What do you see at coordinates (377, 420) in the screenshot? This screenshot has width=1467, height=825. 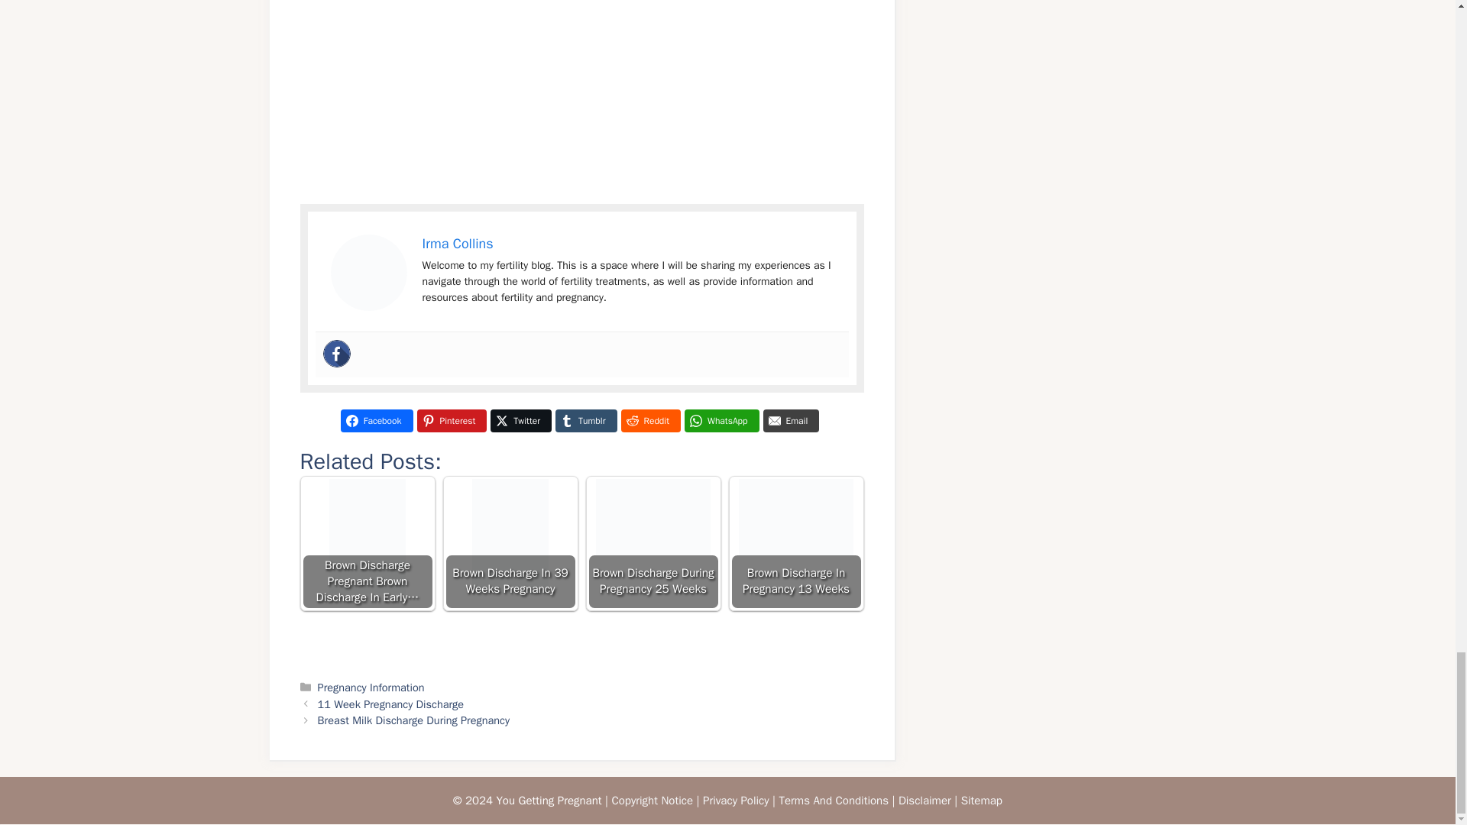 I see `Share on Facebook` at bounding box center [377, 420].